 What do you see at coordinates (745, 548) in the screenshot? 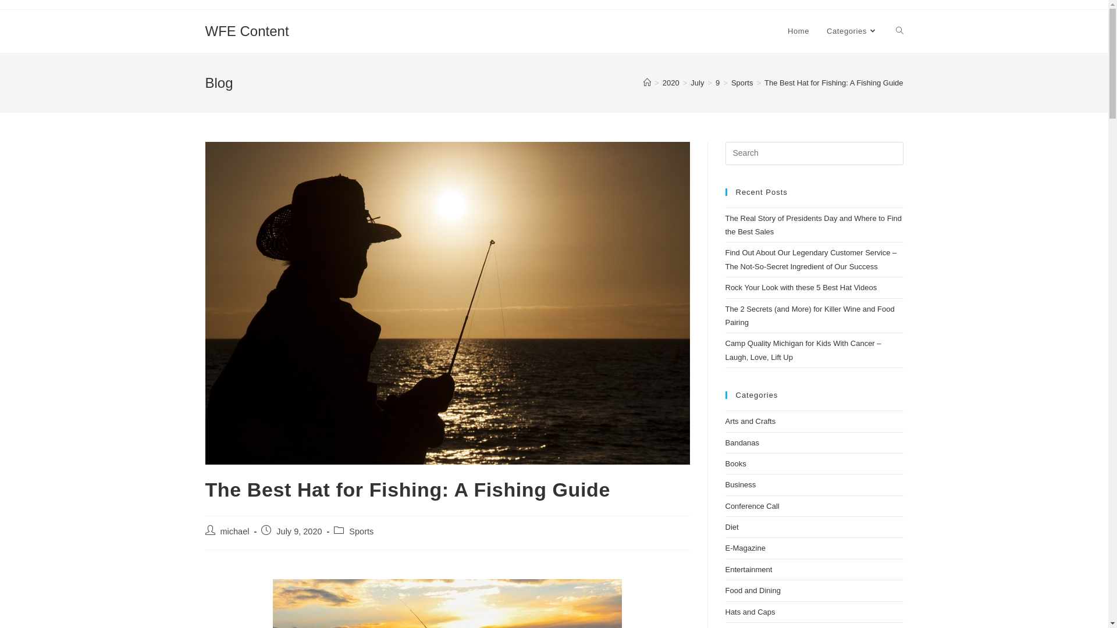
I see `E-Magazine` at bounding box center [745, 548].